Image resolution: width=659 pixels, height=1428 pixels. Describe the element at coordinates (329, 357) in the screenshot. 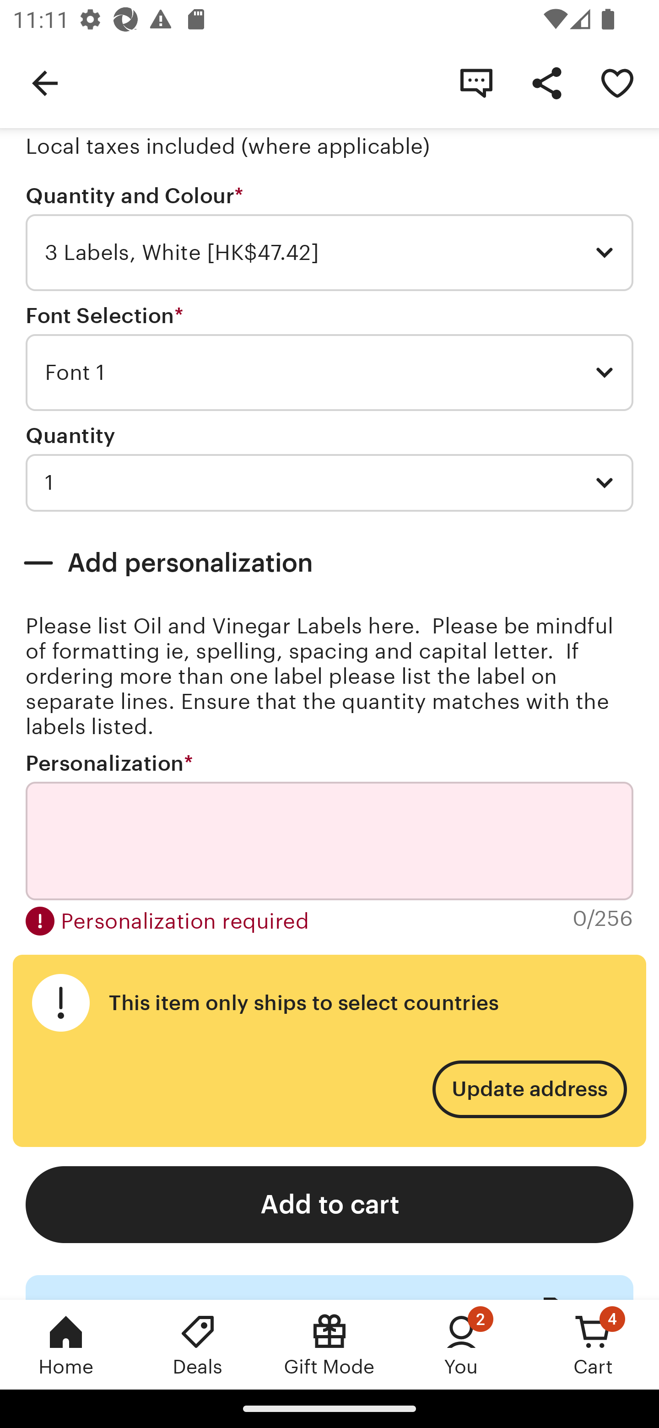

I see `Font Selection * Required Font 1` at that location.